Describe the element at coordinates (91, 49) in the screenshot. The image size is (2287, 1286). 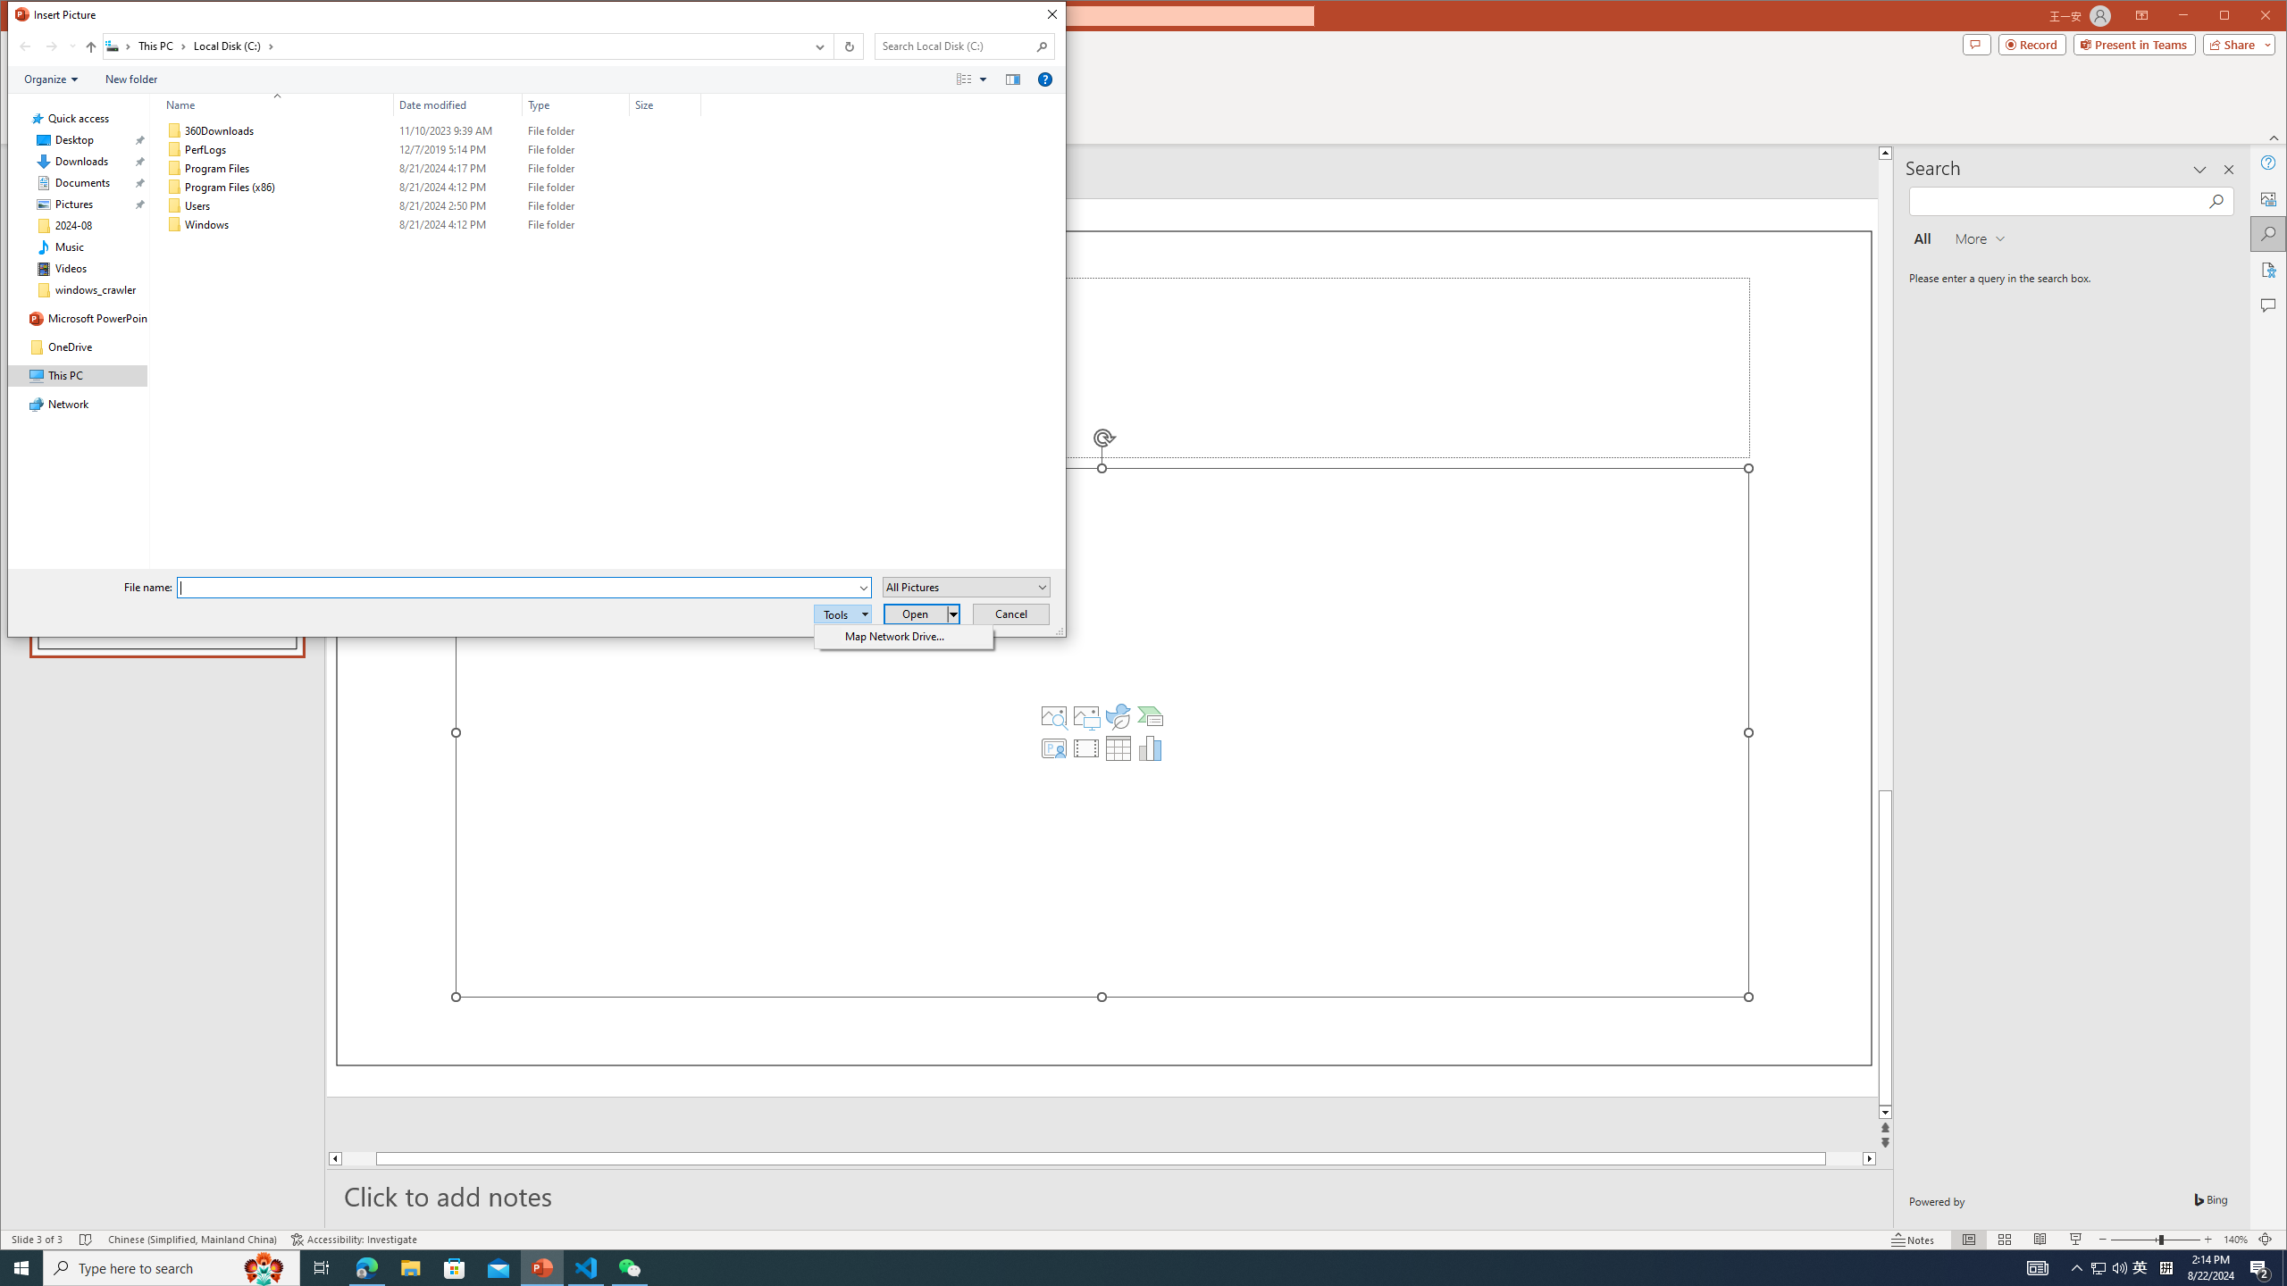
I see `Up band toolbar` at that location.